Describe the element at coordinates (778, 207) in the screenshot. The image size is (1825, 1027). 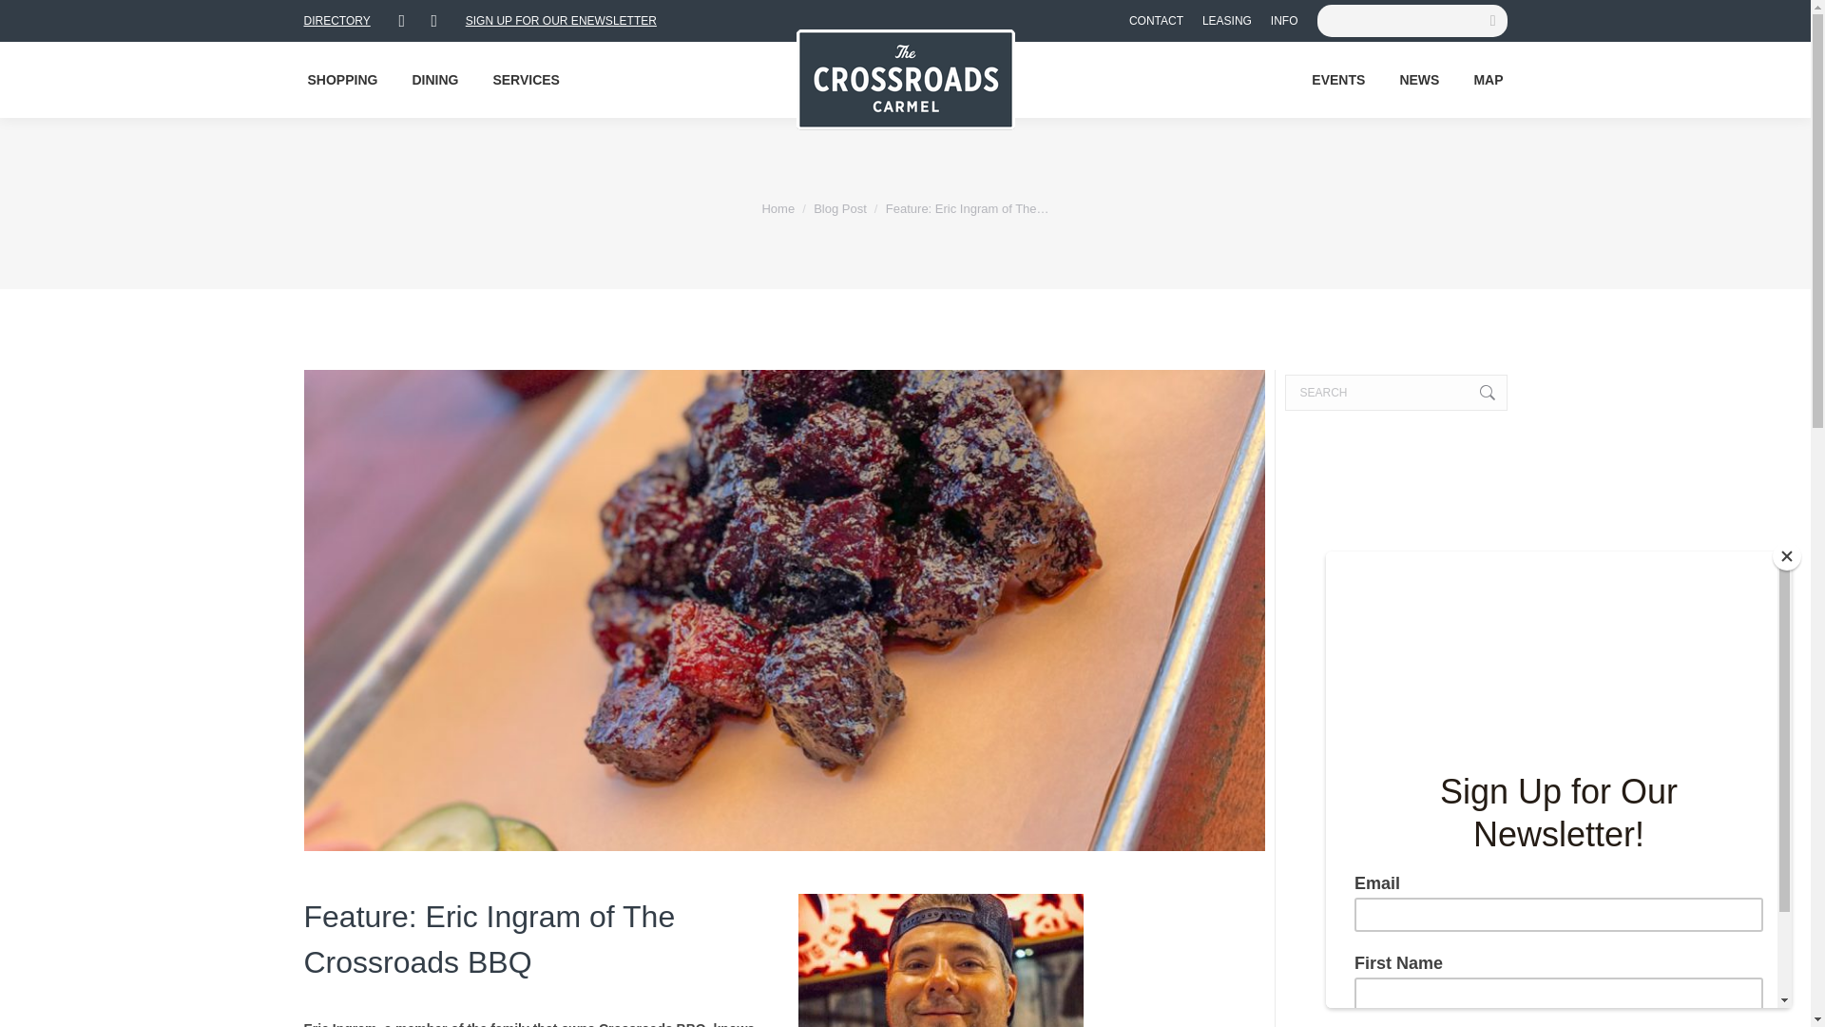
I see `Home` at that location.